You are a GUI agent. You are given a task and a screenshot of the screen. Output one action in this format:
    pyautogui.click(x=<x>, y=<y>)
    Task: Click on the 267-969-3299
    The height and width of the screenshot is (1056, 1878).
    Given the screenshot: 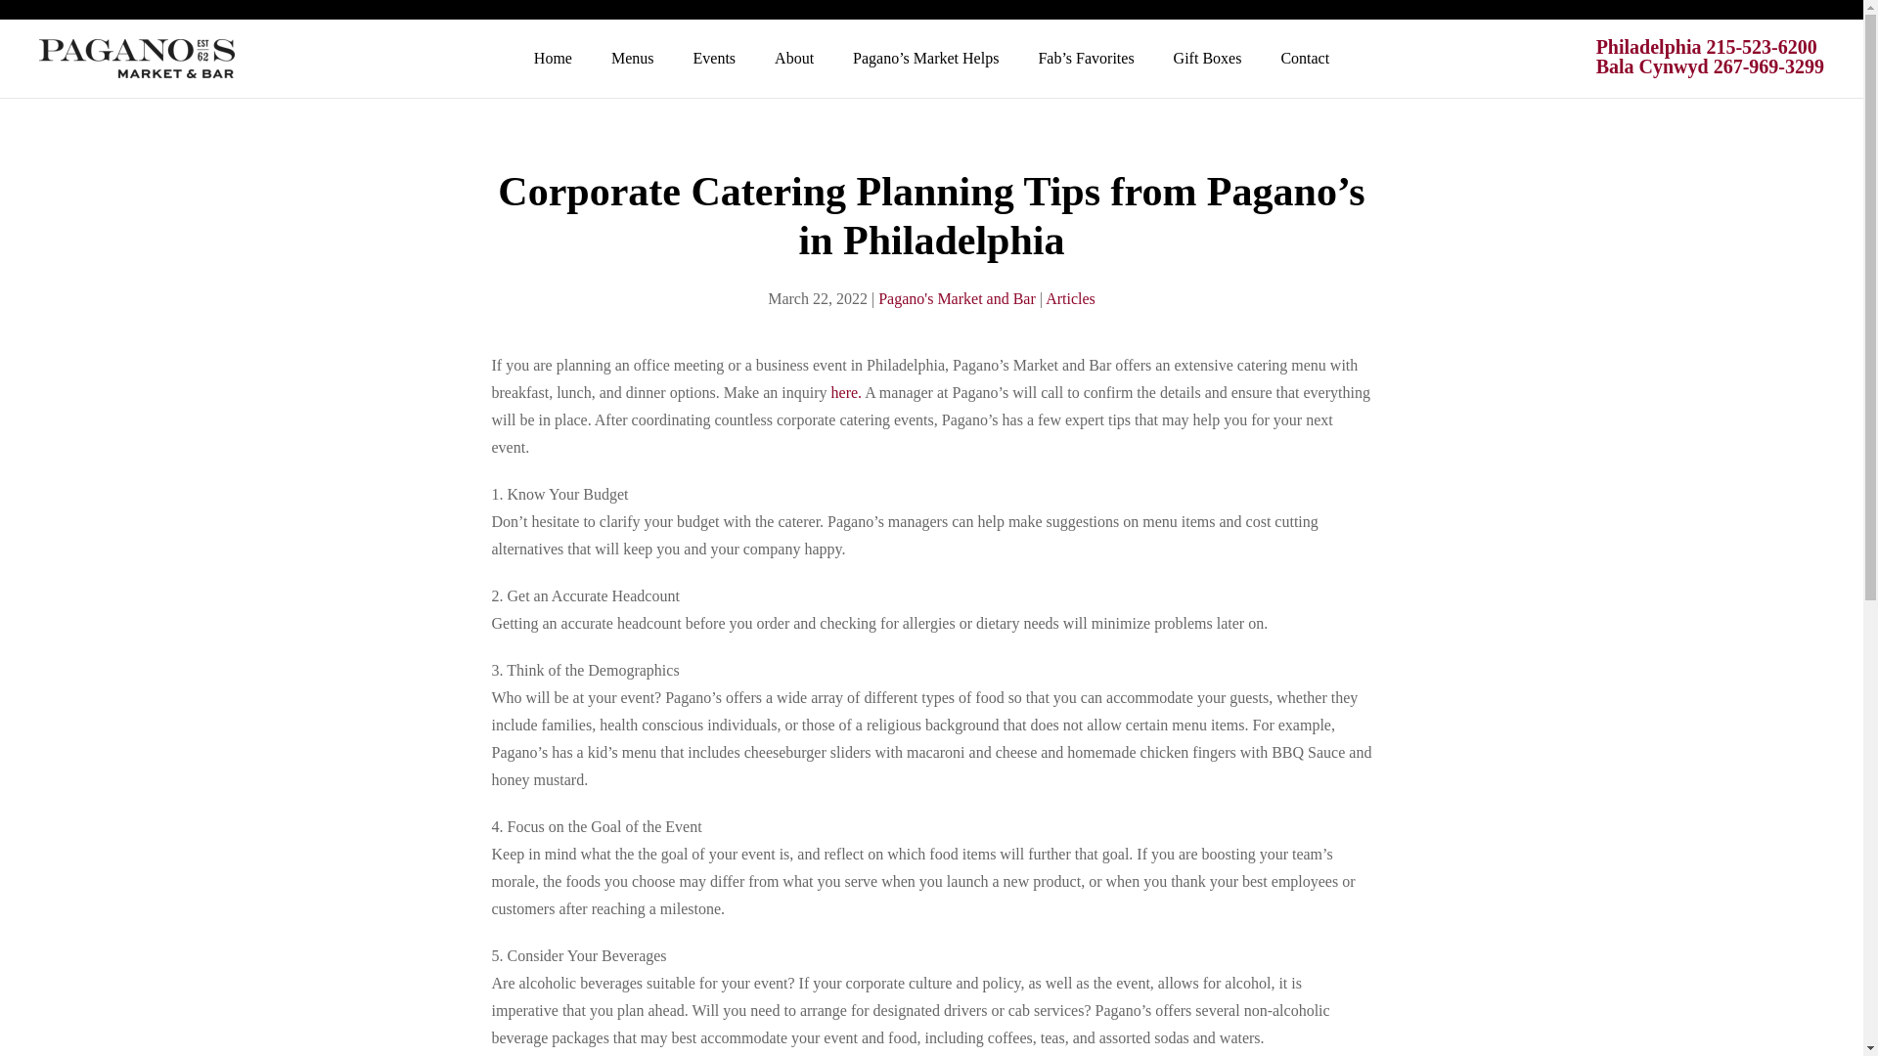 What is the action you would take?
    pyautogui.click(x=1768, y=66)
    